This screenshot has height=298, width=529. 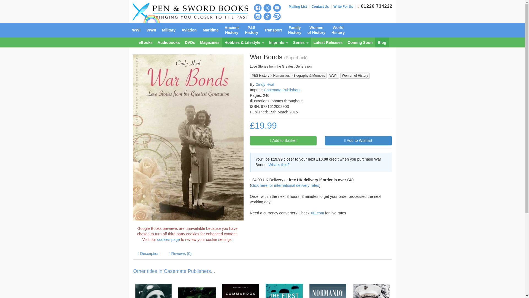 What do you see at coordinates (284, 291) in the screenshot?
I see `The First Bridge Too Far` at bounding box center [284, 291].